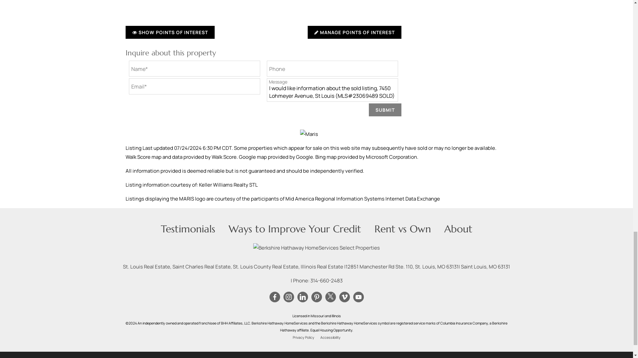  What do you see at coordinates (188, 229) in the screenshot?
I see `Testimonials` at bounding box center [188, 229].